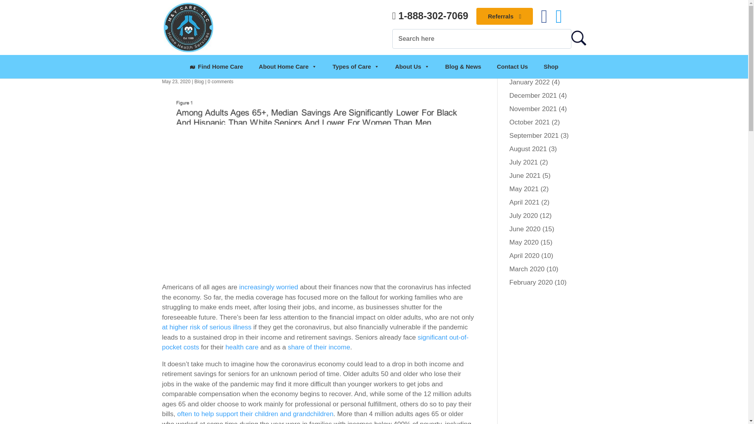 The height and width of the screenshot is (424, 754). I want to click on significant out-of-pocket costs, so click(315, 342).